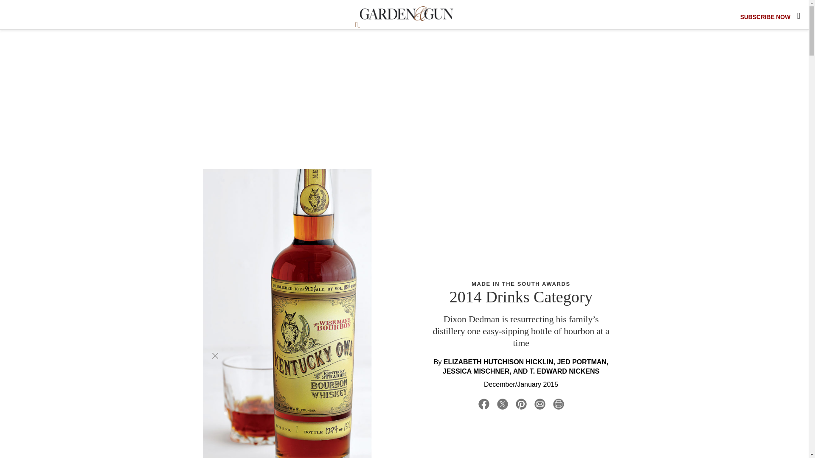  Describe the element at coordinates (502, 405) in the screenshot. I see `Share on X` at that location.